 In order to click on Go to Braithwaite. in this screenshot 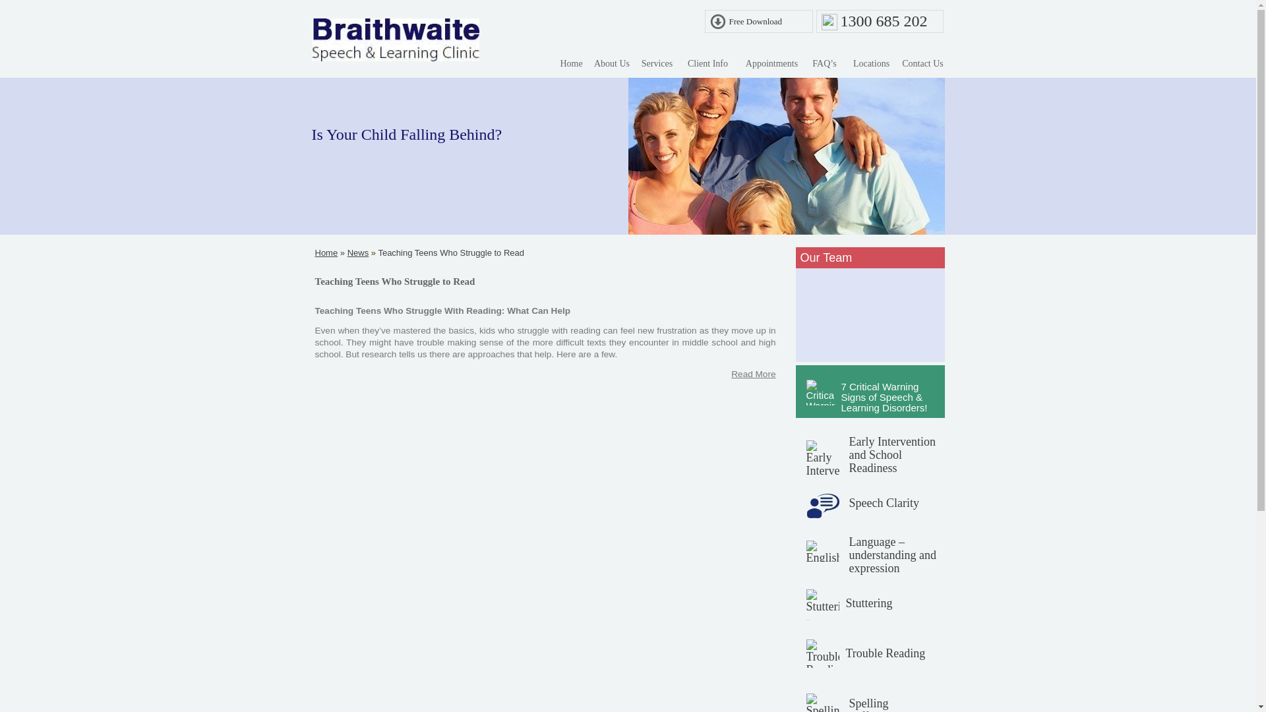, I will do `click(326, 252)`.